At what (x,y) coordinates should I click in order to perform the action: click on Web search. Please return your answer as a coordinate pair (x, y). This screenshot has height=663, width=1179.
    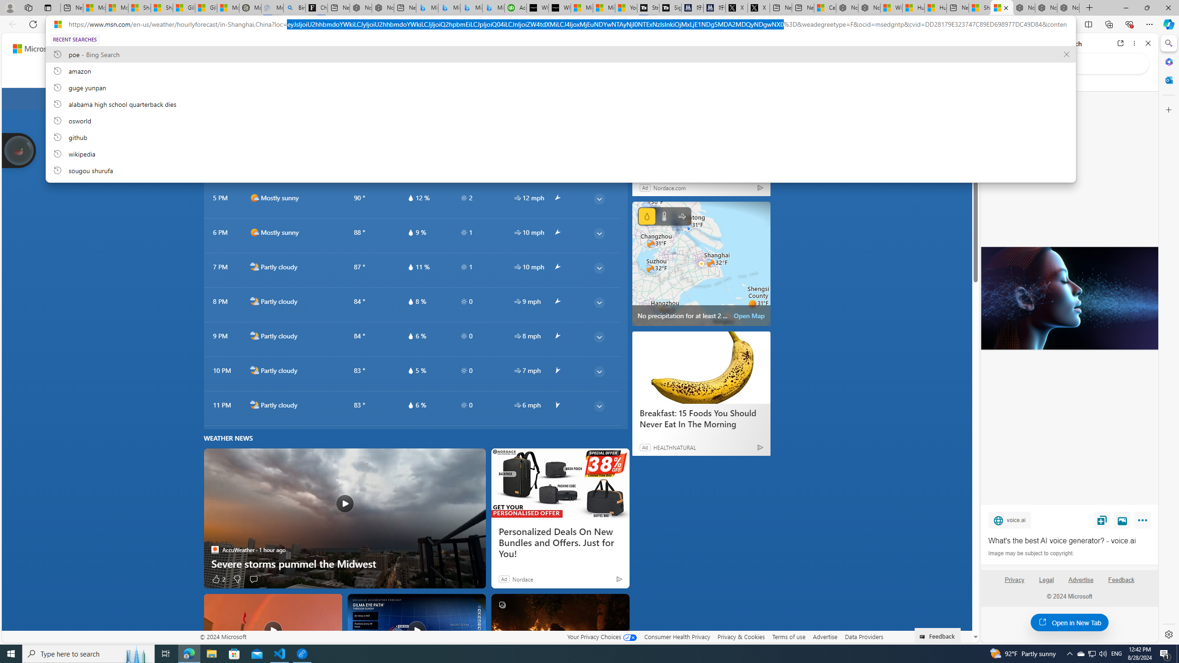
    Looking at the image, I should click on (323, 49).